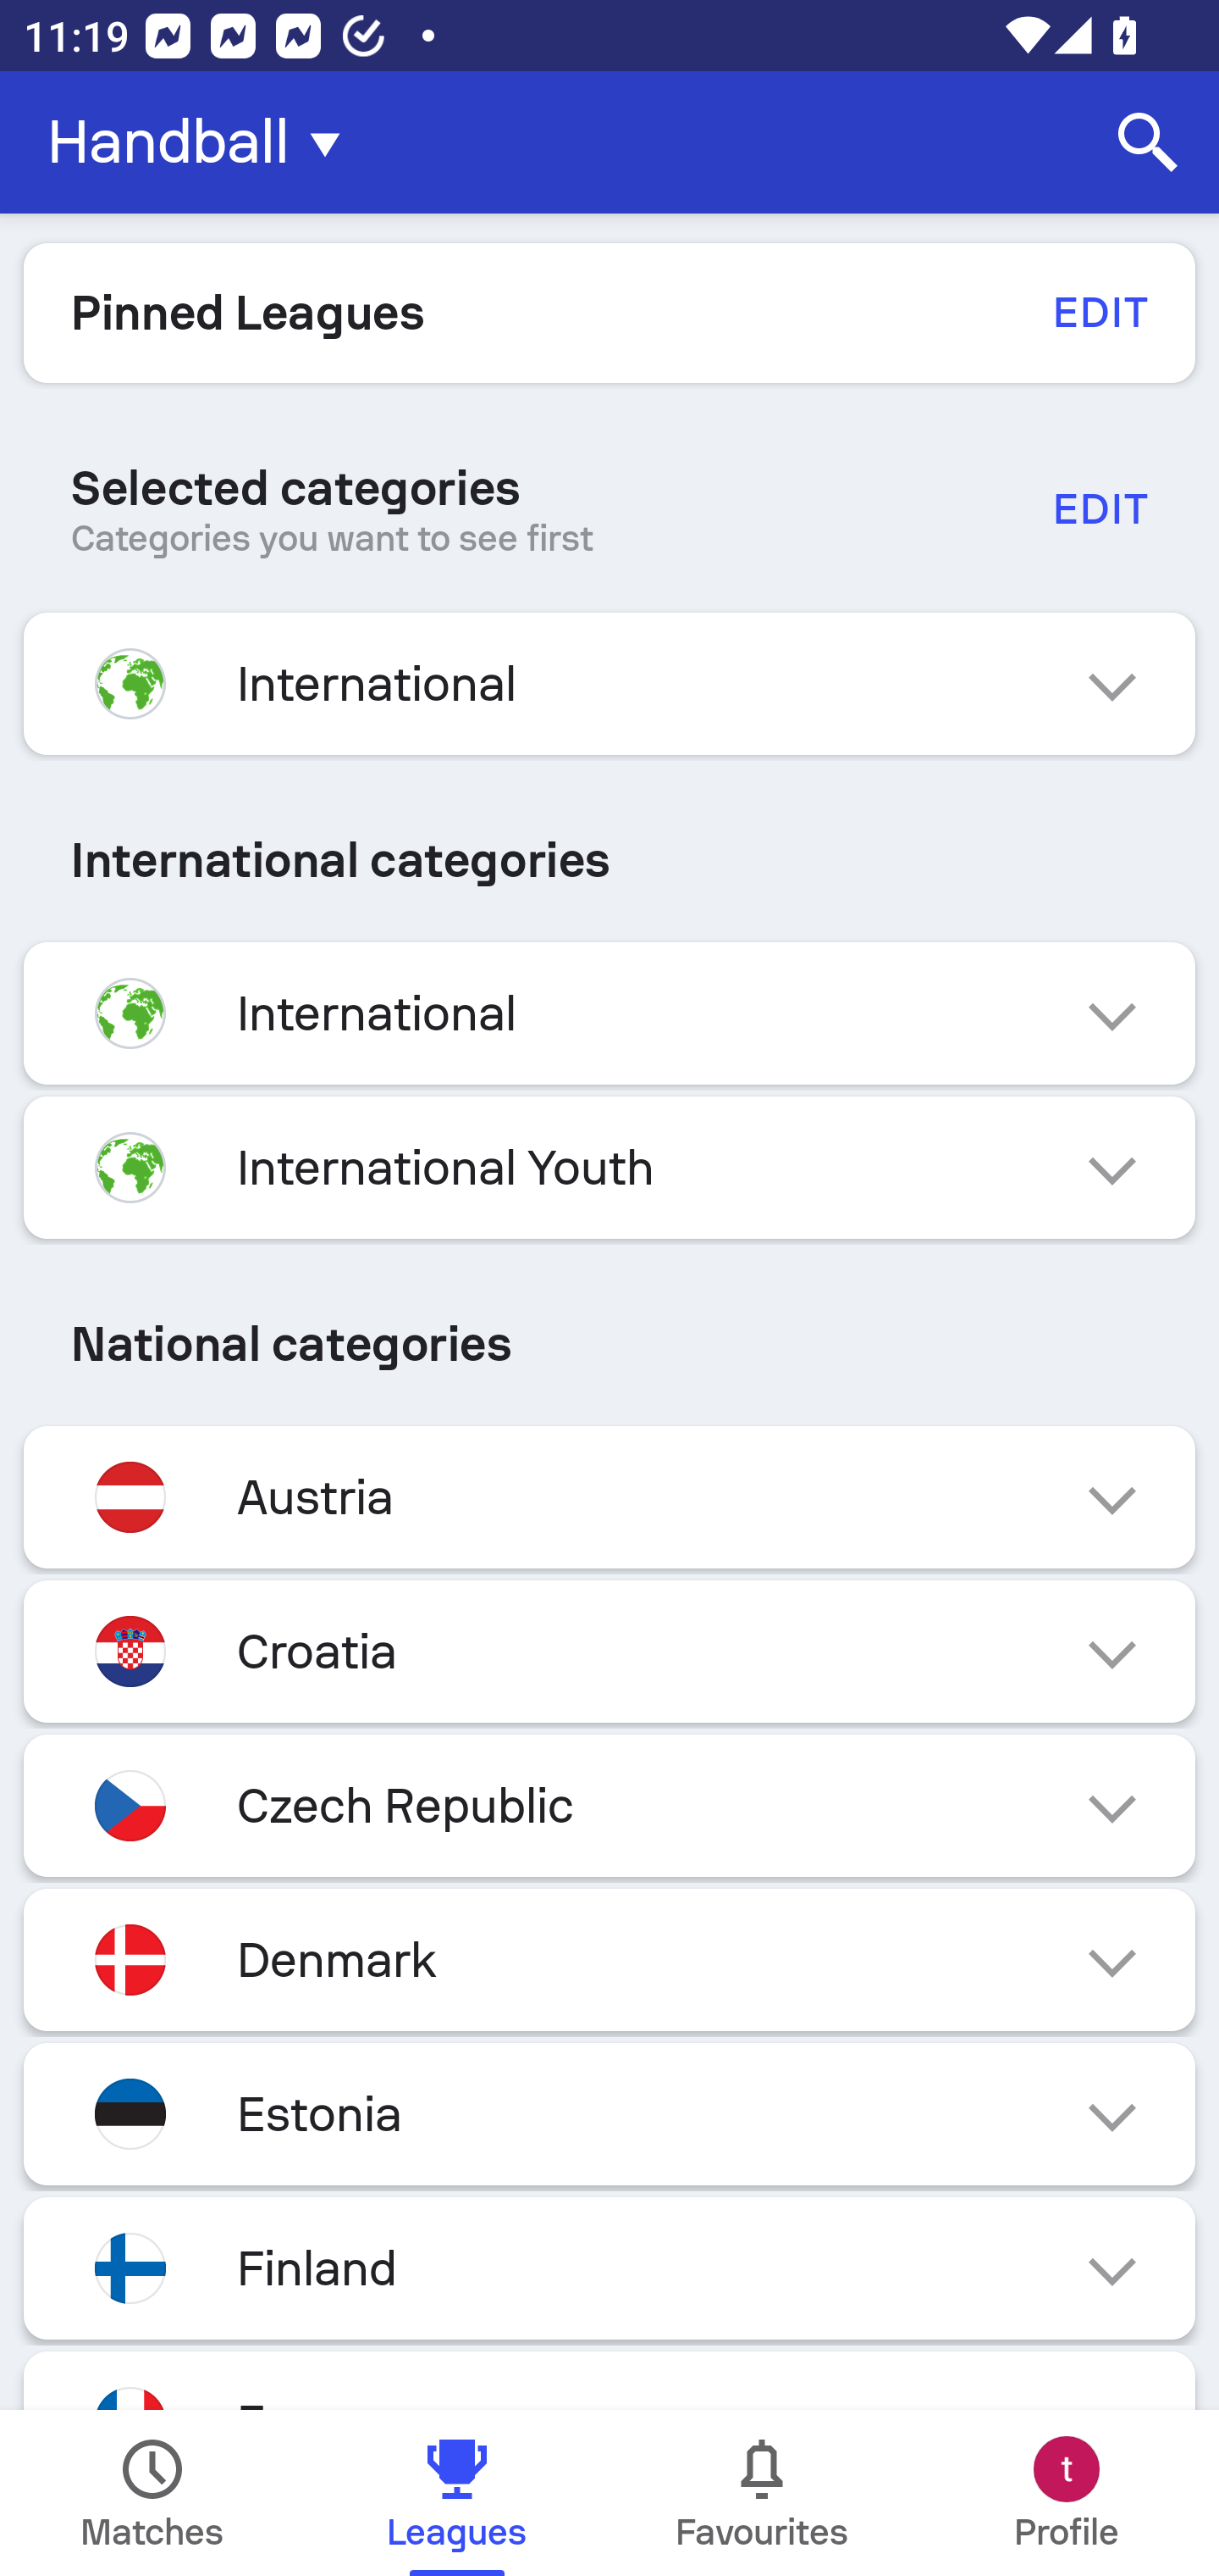 The height and width of the screenshot is (2576, 1219). I want to click on Favourites, so click(762, 2493).